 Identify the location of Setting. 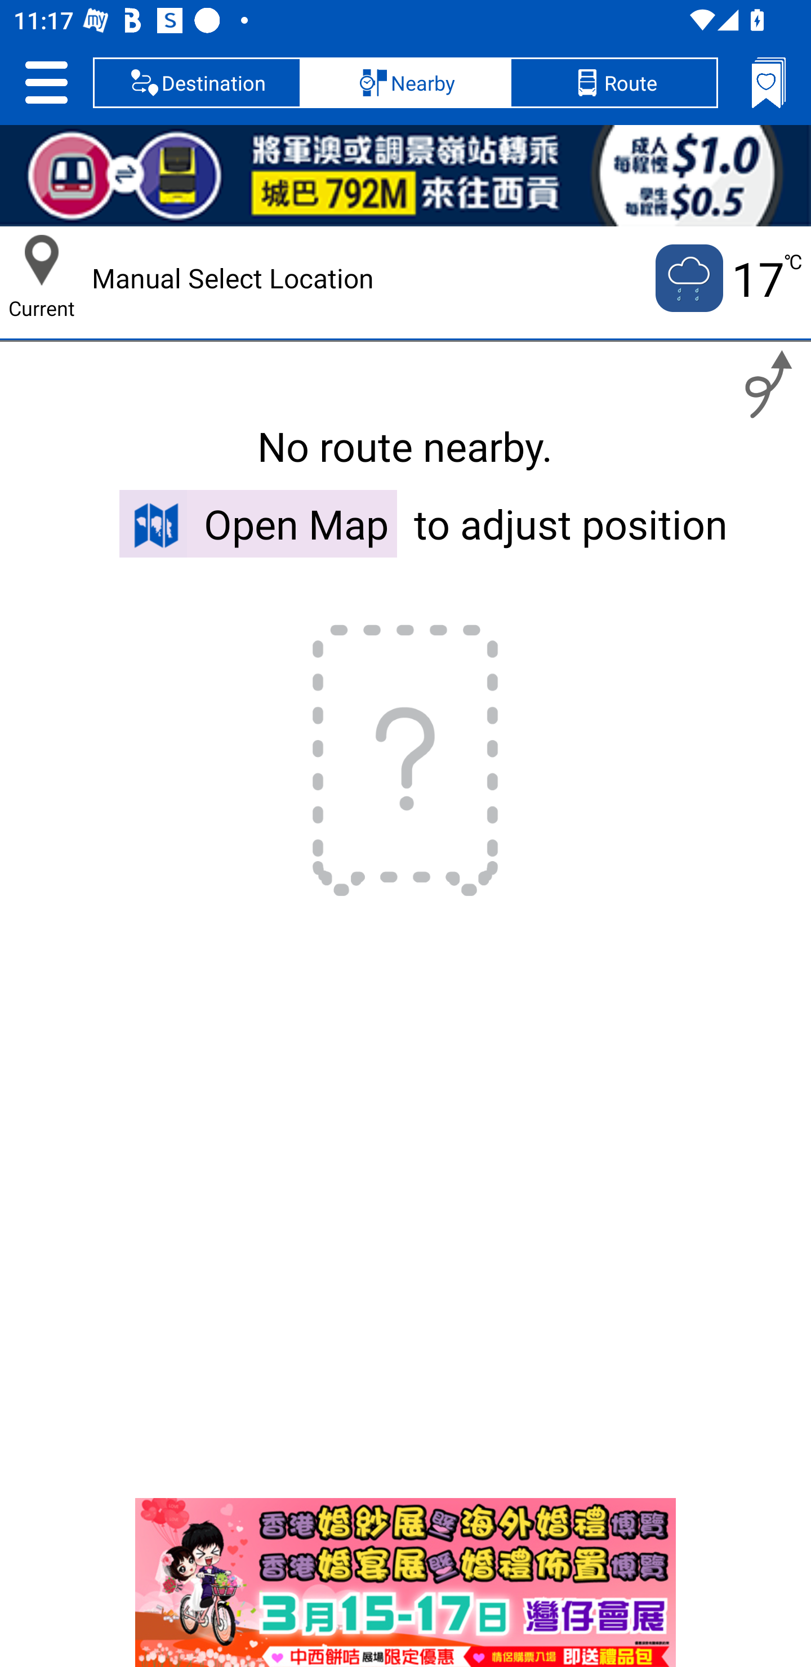
(46, 82).